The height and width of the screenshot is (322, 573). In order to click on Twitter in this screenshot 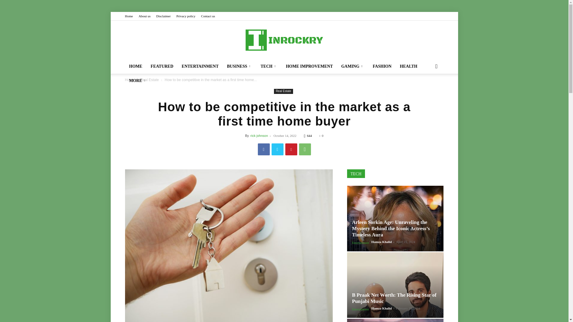, I will do `click(419, 16)`.